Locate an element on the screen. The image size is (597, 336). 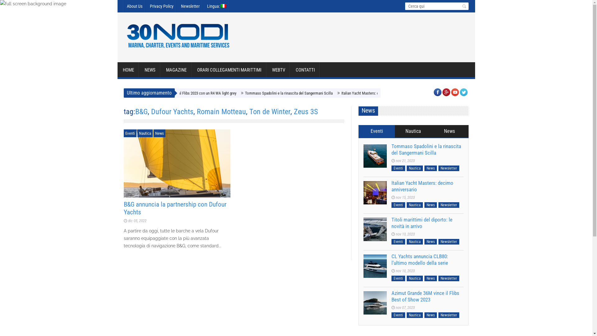
HOME is located at coordinates (128, 70).